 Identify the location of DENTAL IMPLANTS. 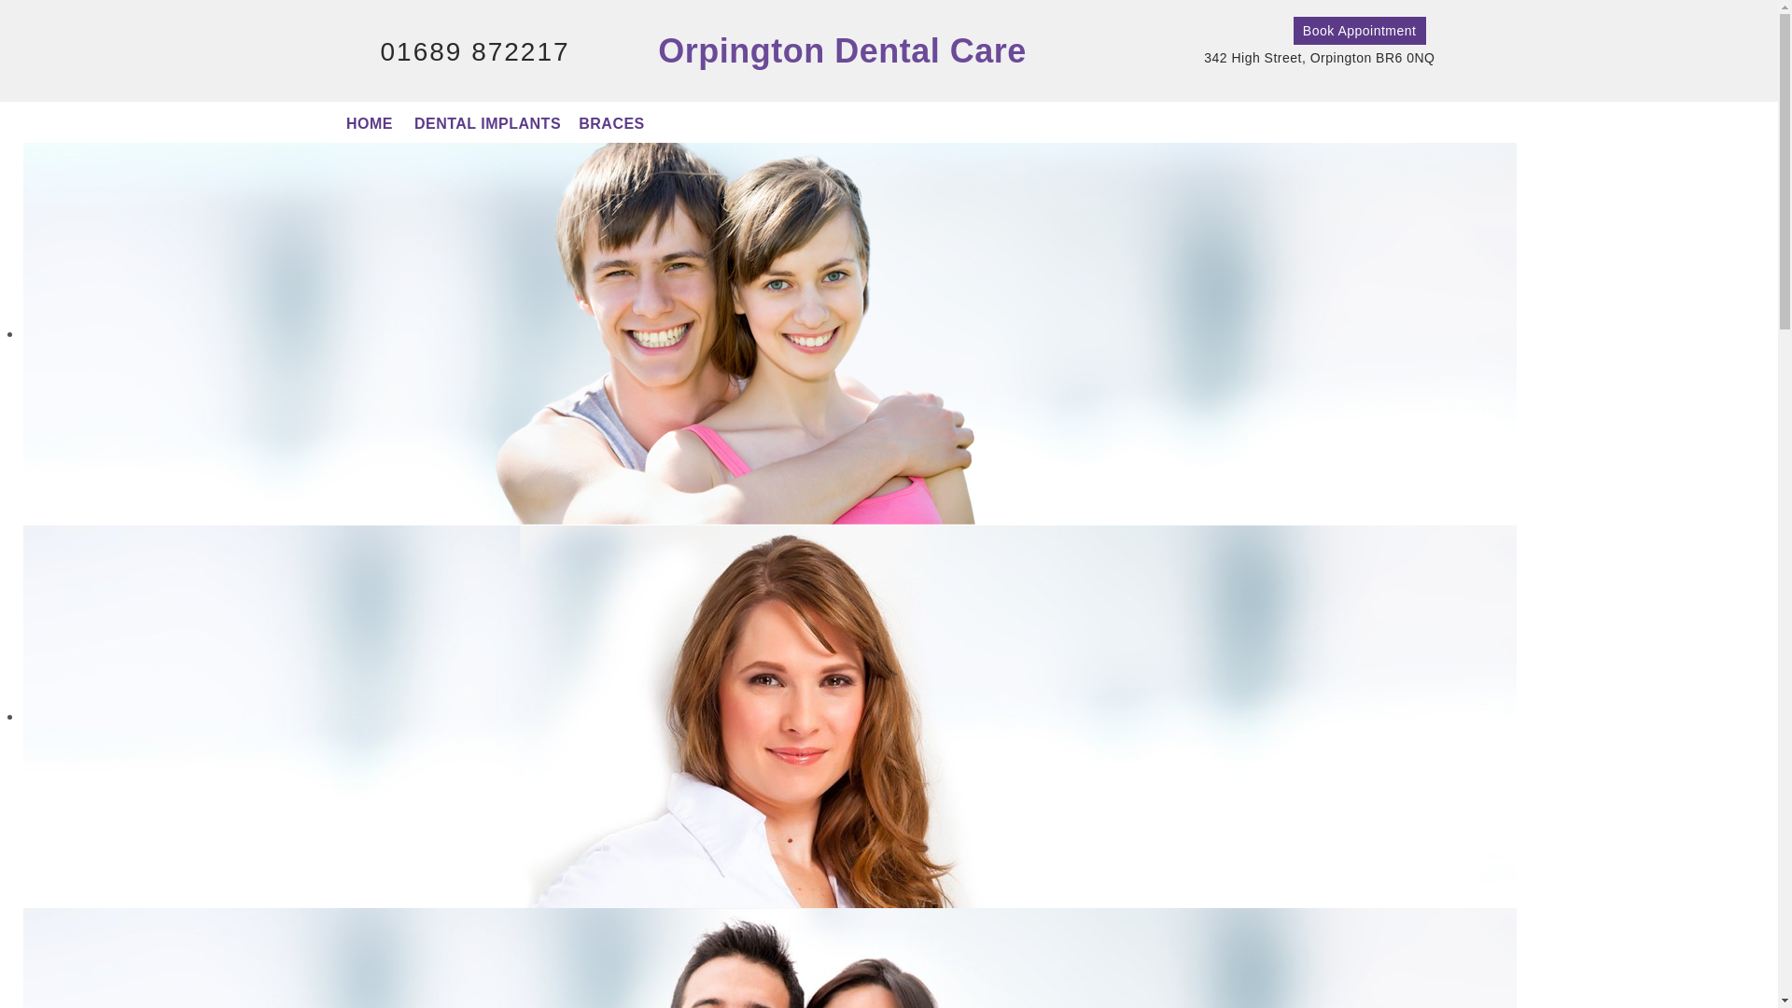
(487, 122).